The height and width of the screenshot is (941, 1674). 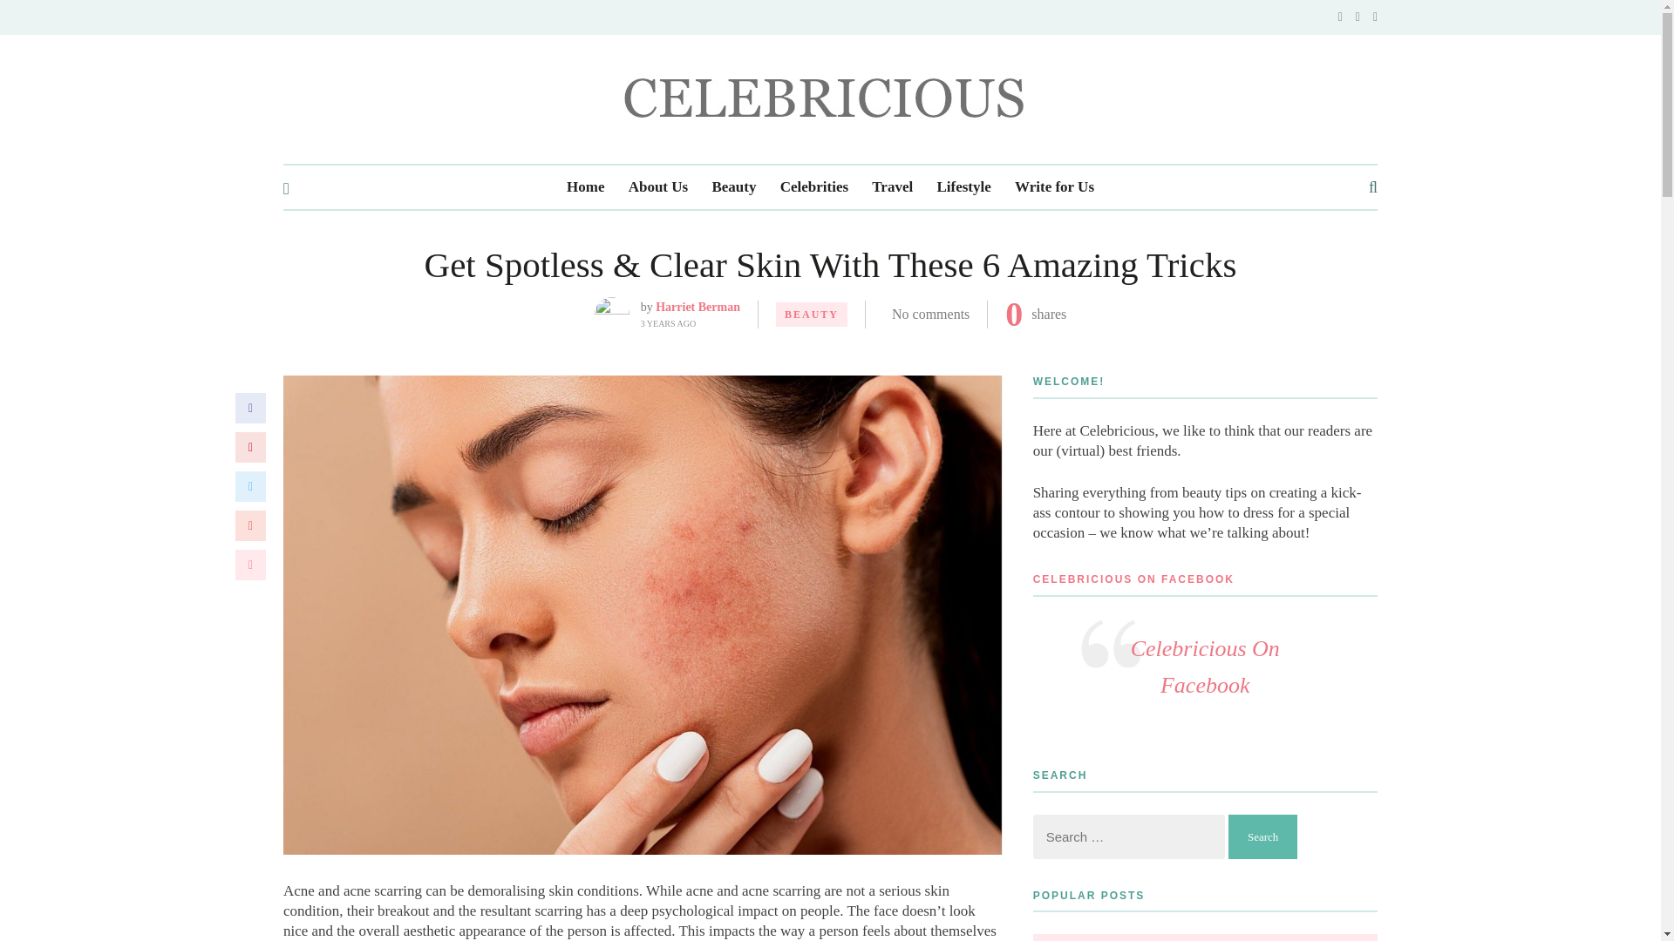 I want to click on BEAUTY, so click(x=811, y=314).